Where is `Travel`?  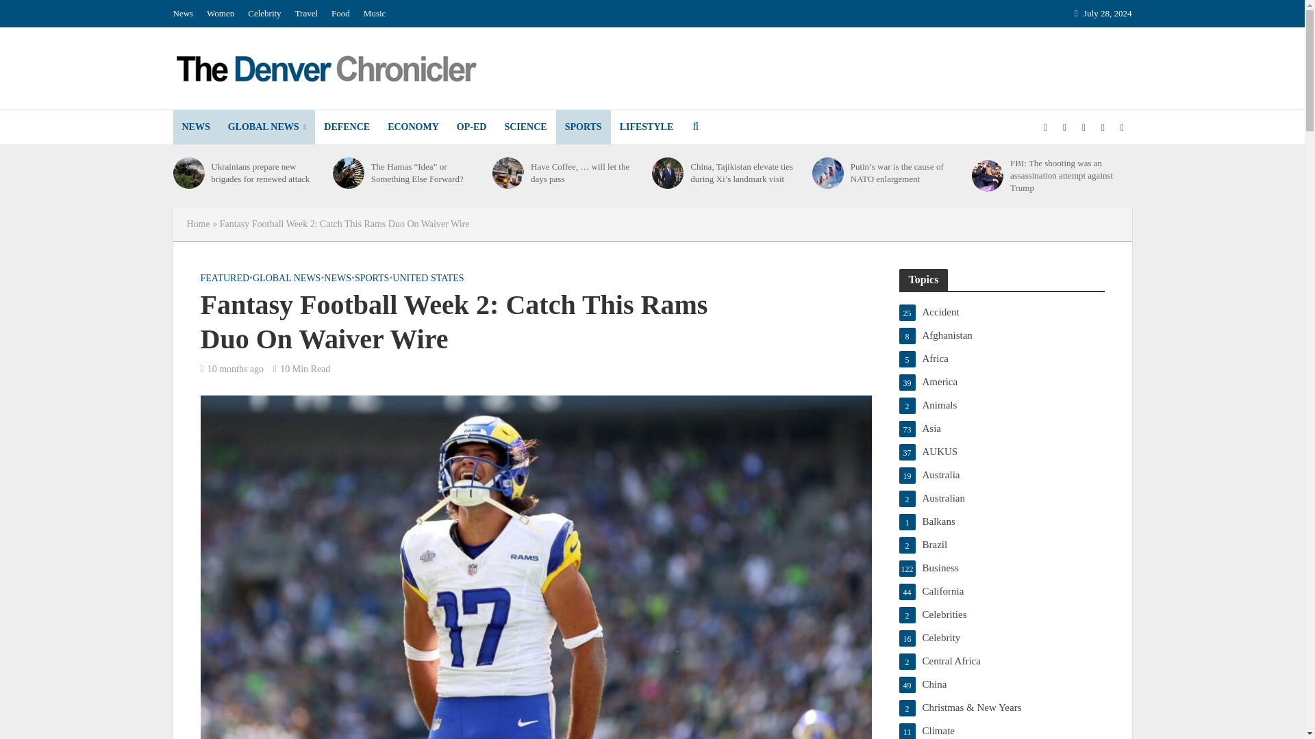 Travel is located at coordinates (306, 14).